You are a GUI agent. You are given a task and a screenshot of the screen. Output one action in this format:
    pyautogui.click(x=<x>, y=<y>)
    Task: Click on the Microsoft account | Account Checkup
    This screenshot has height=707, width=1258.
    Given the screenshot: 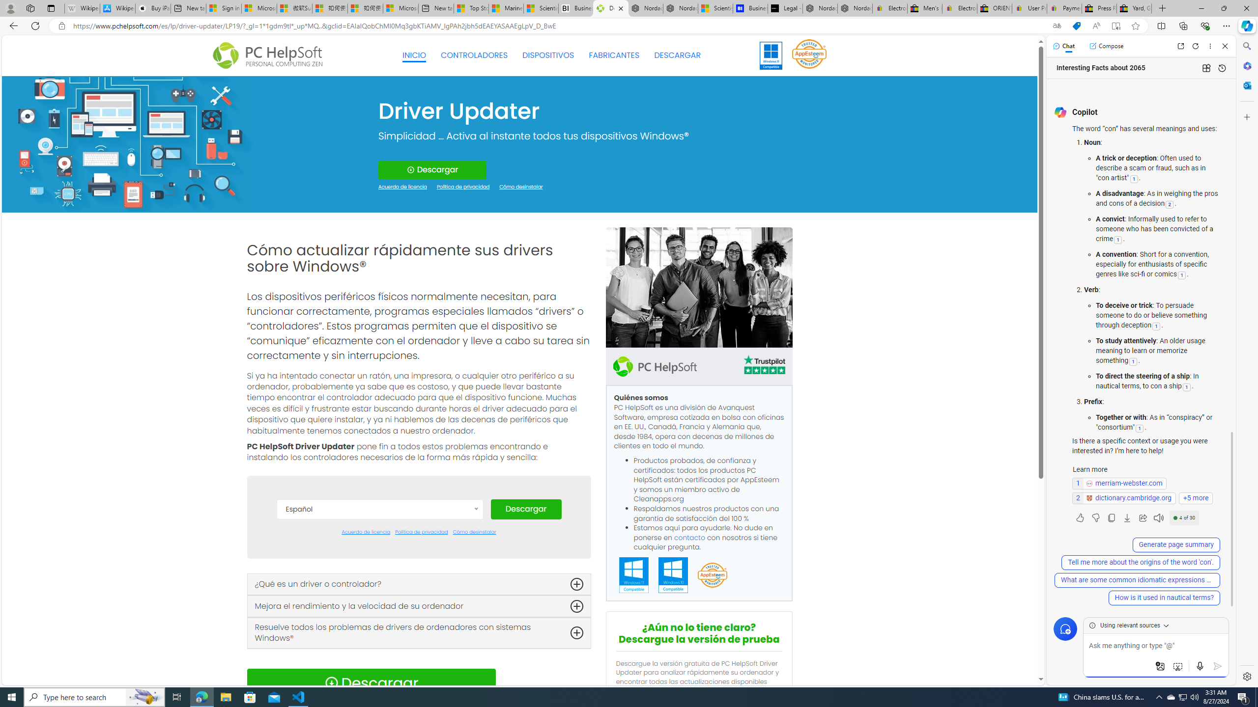 What is the action you would take?
    pyautogui.click(x=400, y=8)
    